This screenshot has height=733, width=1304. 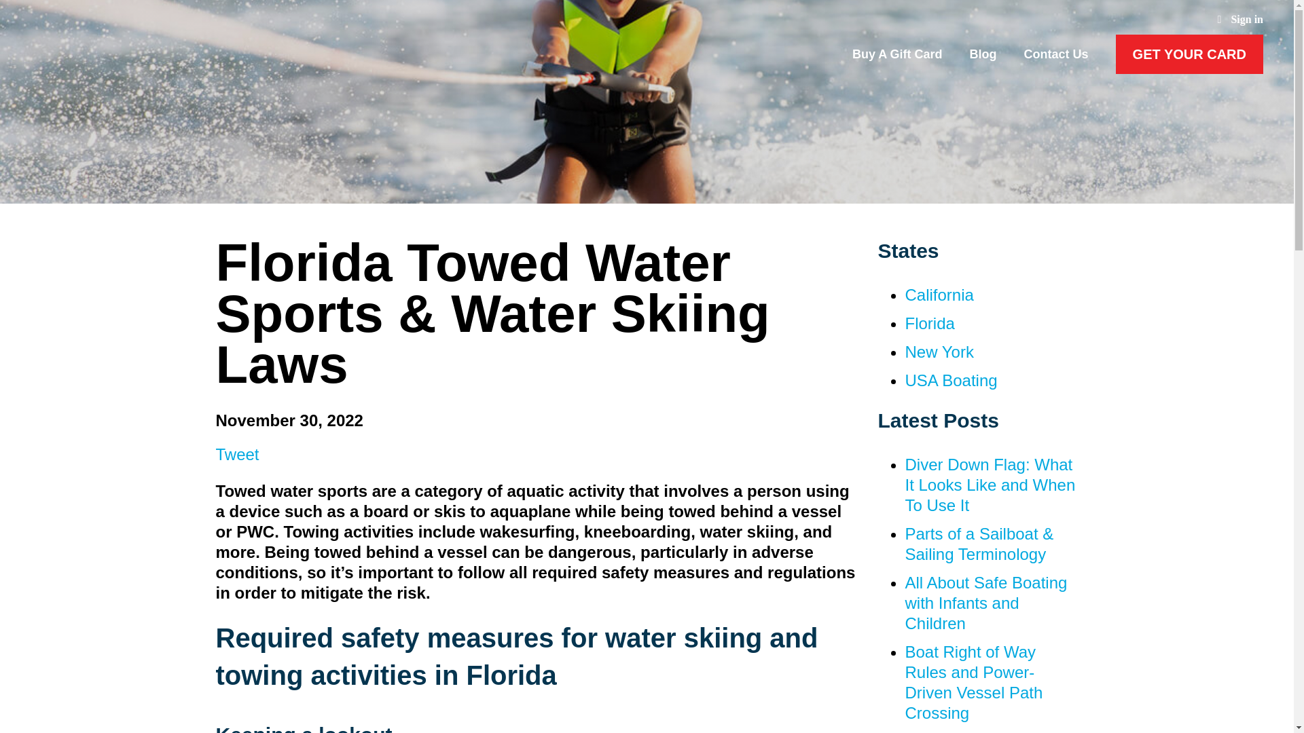 What do you see at coordinates (990, 485) in the screenshot?
I see `Diver Down Flag: What It Looks Like and When To Use It` at bounding box center [990, 485].